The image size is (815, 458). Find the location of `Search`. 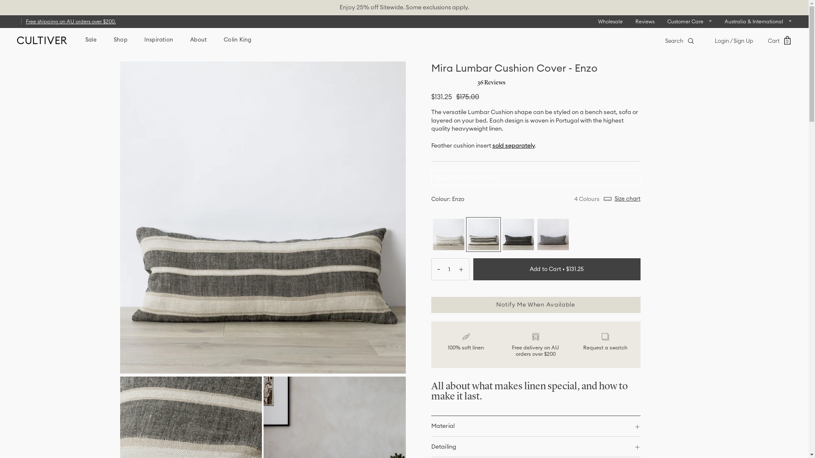

Search is located at coordinates (679, 41).